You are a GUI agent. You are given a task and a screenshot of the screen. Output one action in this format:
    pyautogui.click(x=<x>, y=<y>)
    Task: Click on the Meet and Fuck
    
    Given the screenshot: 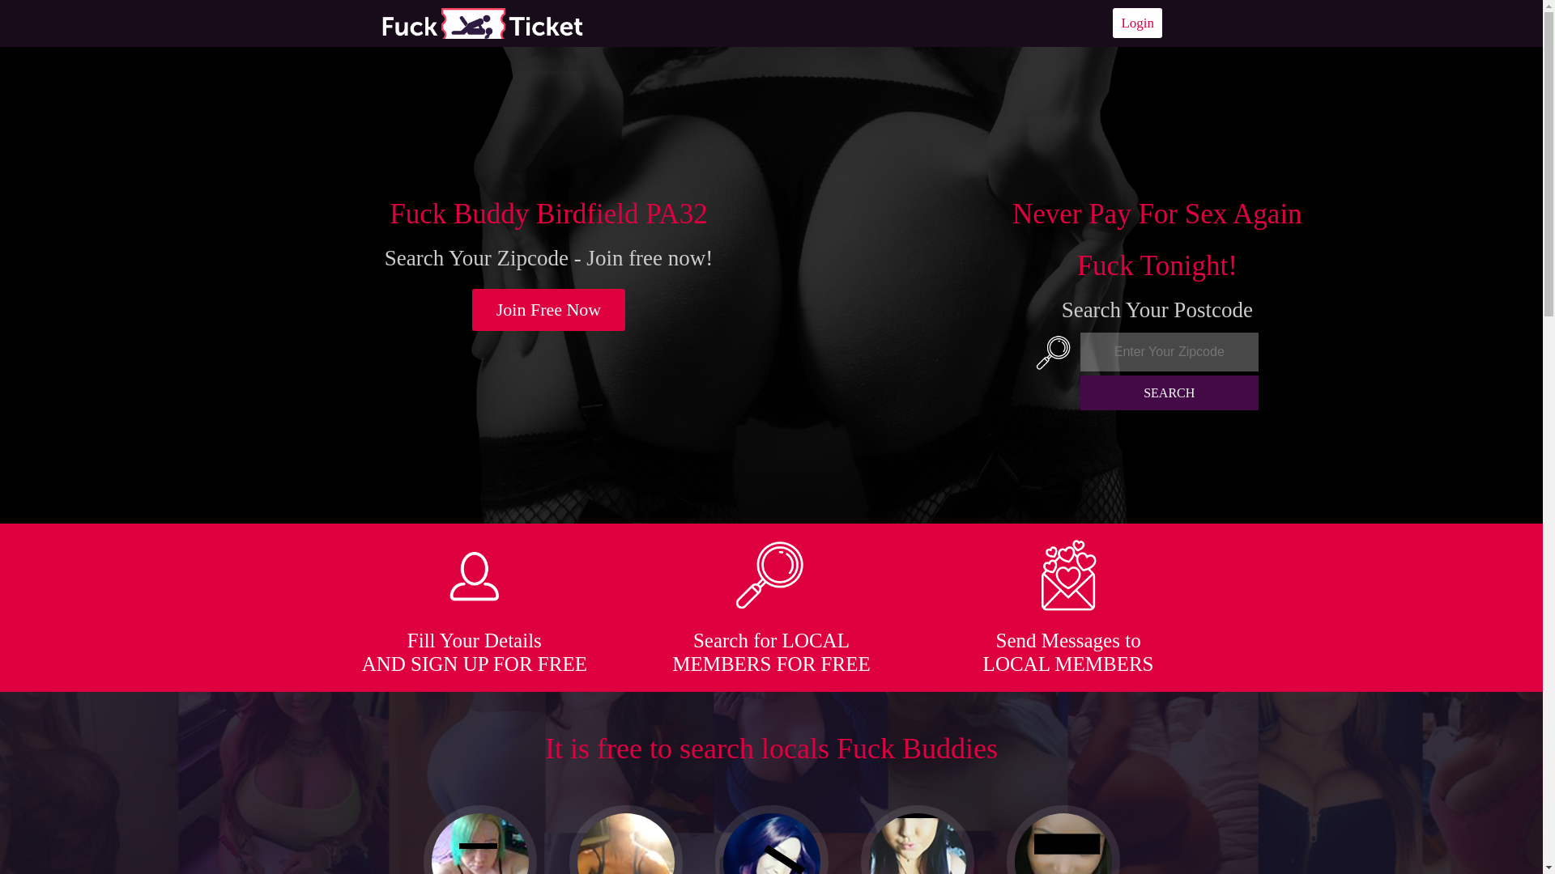 What is the action you would take?
    pyautogui.click(x=482, y=23)
    